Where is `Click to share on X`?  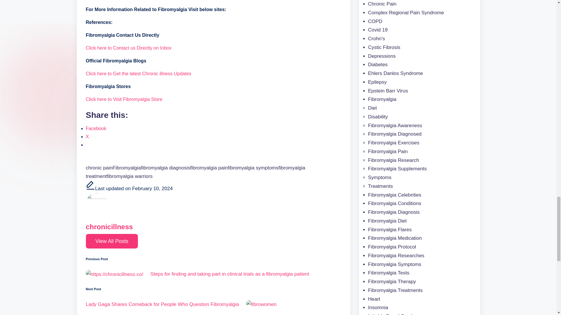
Click to share on X is located at coordinates (87, 136).